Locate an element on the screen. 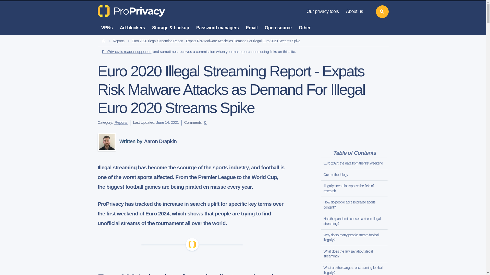  Our privacy tools is located at coordinates (323, 12).